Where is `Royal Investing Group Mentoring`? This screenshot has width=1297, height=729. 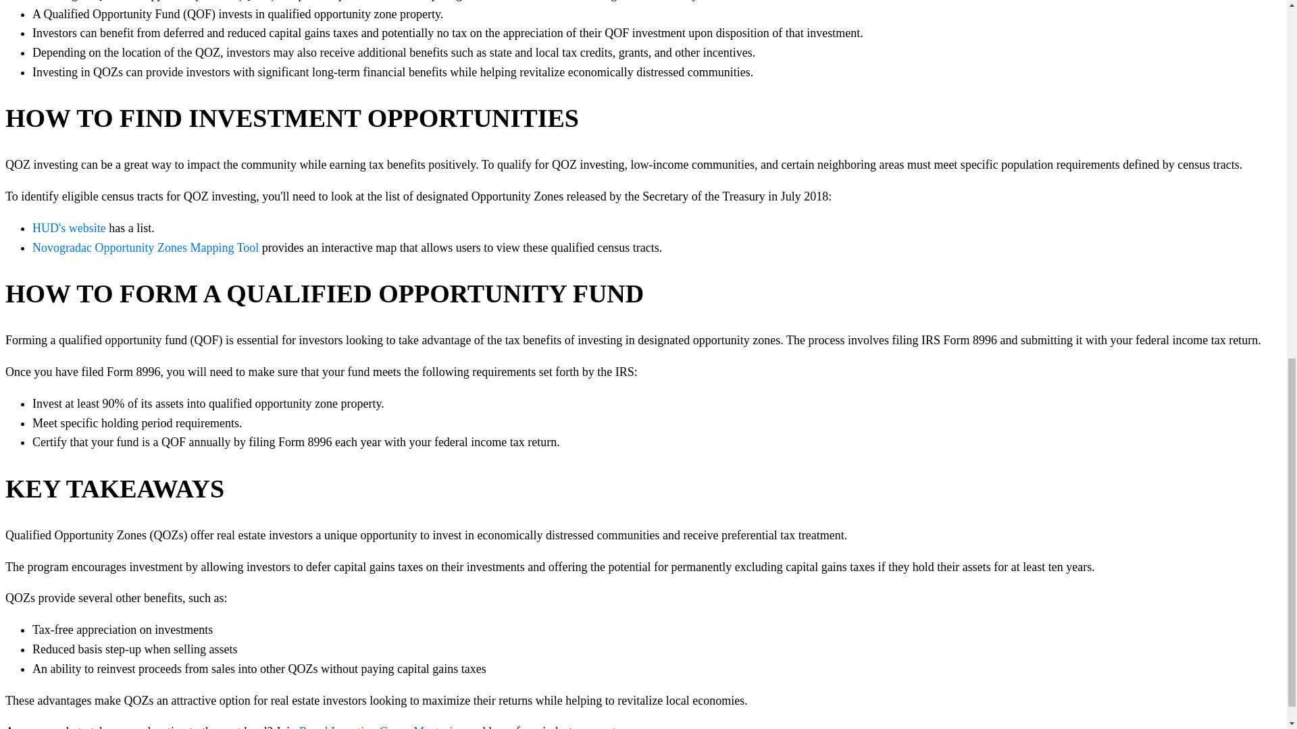
Royal Investing Group Mentoring is located at coordinates (382, 726).